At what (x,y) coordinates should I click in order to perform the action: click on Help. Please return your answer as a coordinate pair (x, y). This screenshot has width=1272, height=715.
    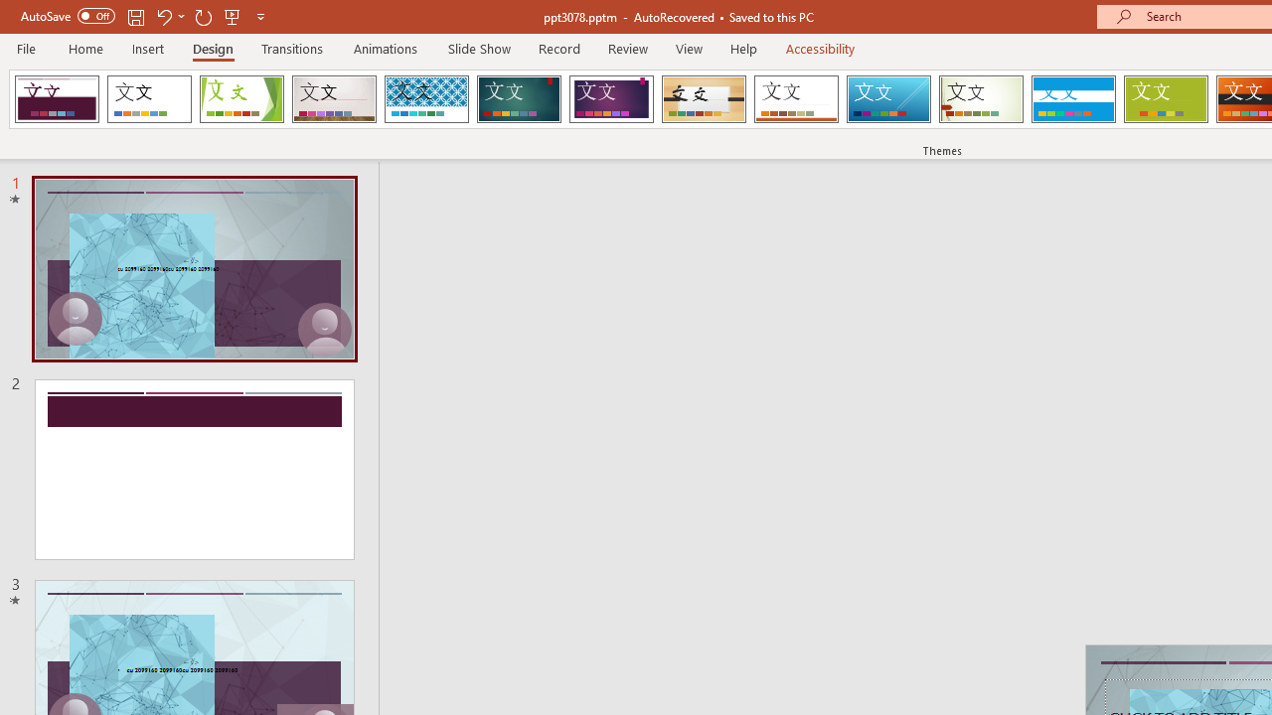
    Looking at the image, I should click on (743, 48).